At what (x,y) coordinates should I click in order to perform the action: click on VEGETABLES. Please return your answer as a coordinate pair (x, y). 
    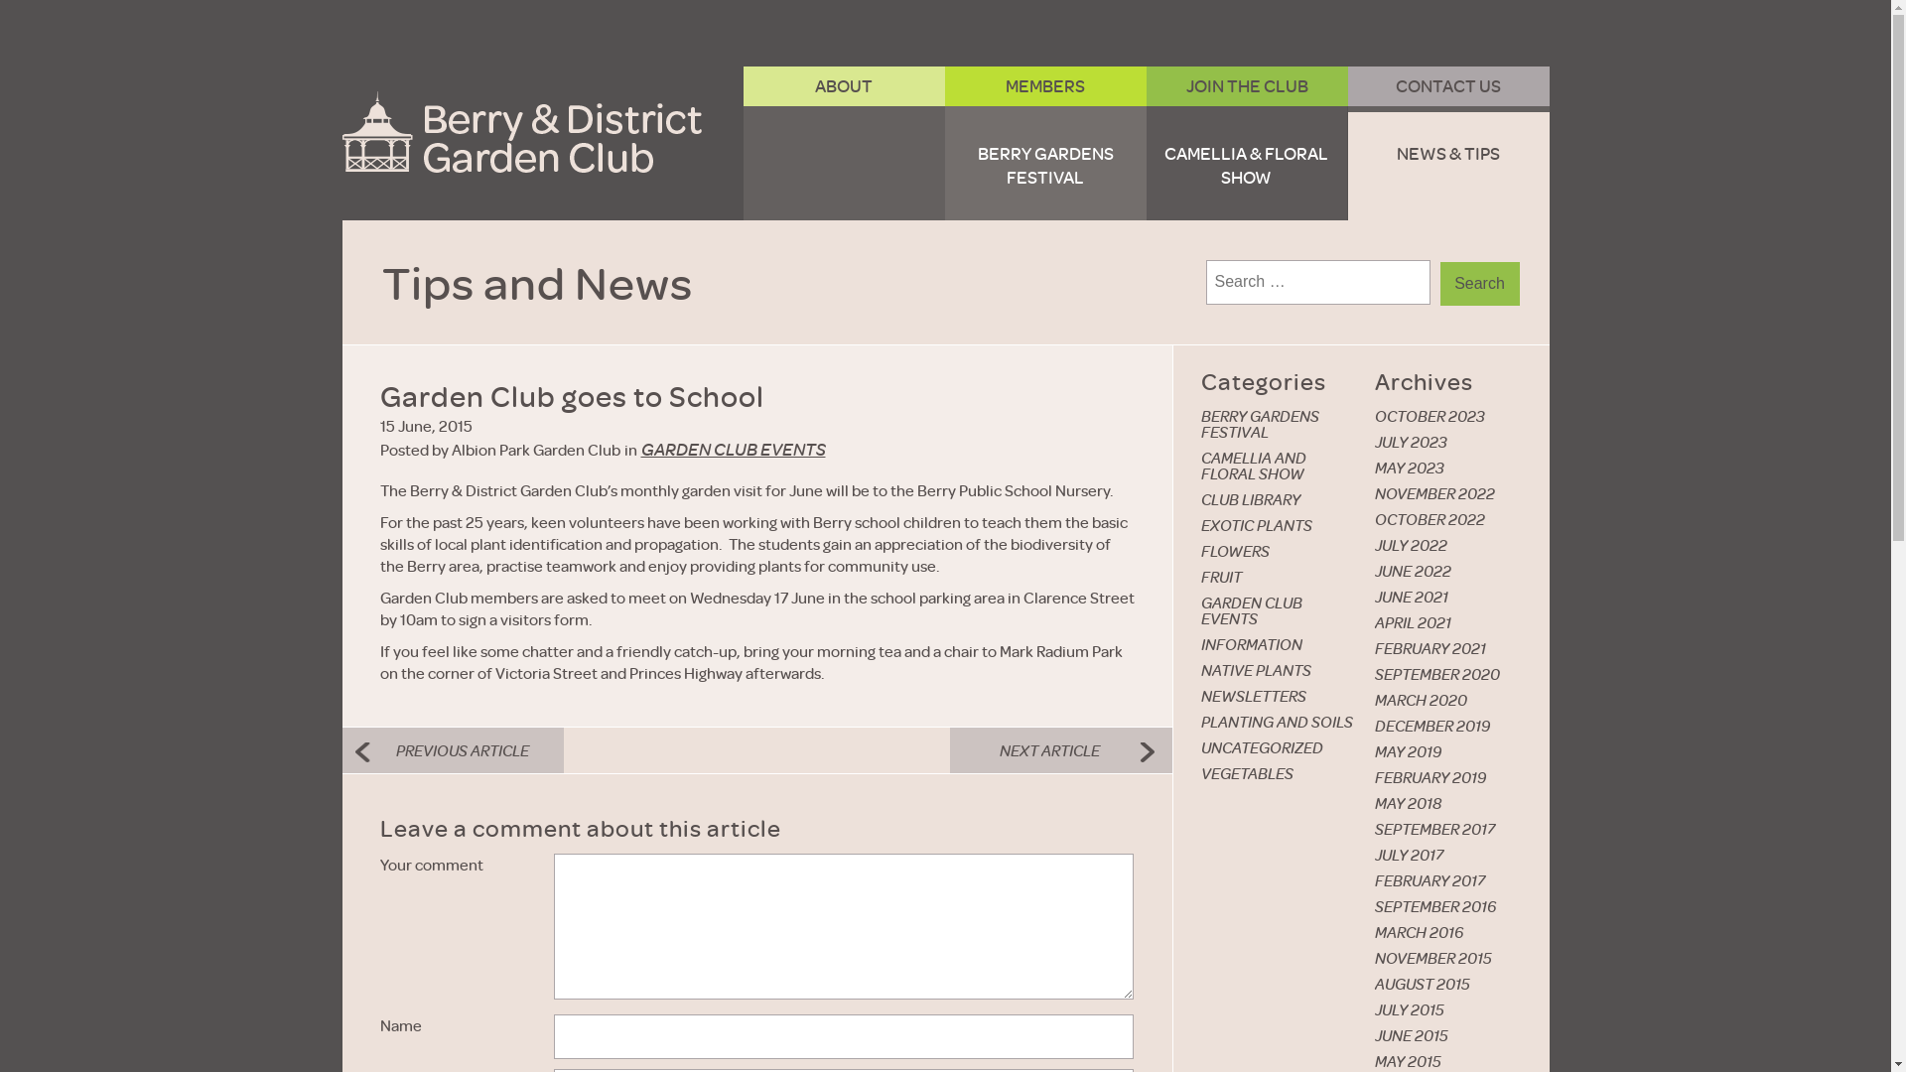
    Looking at the image, I should click on (1247, 773).